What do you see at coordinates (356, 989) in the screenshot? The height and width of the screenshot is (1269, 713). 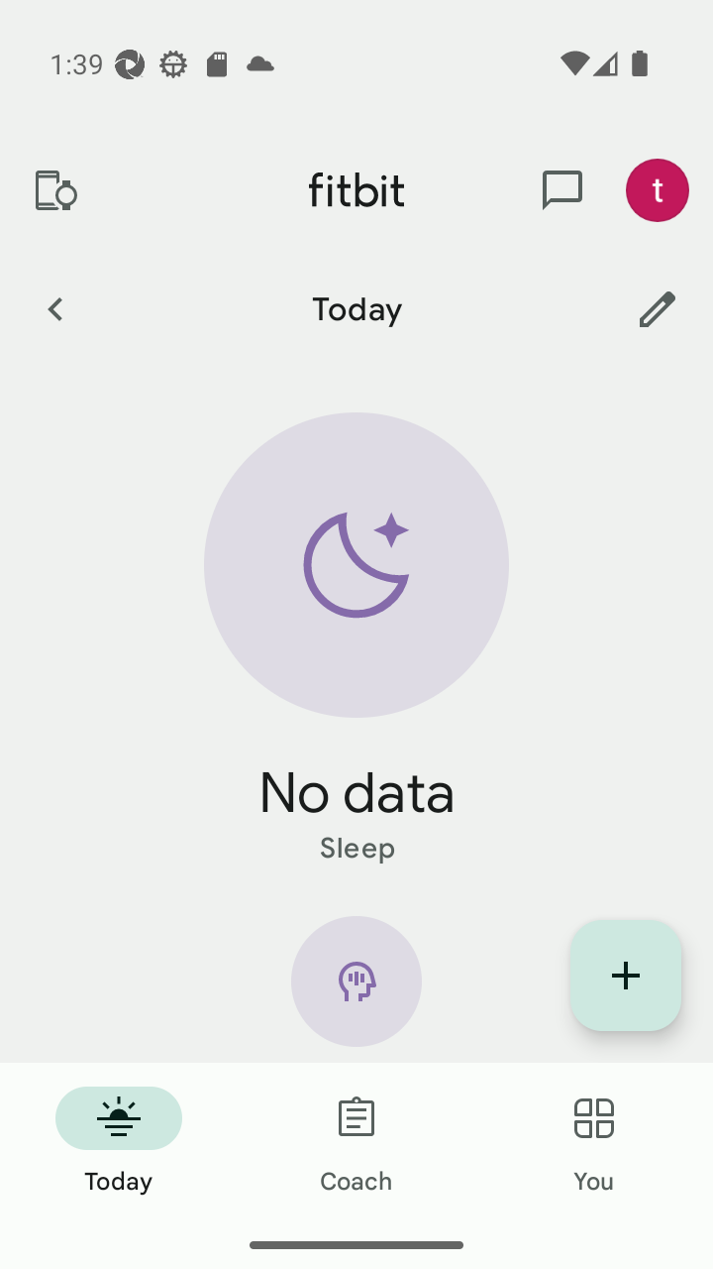 I see `Mindfulness icon` at bounding box center [356, 989].